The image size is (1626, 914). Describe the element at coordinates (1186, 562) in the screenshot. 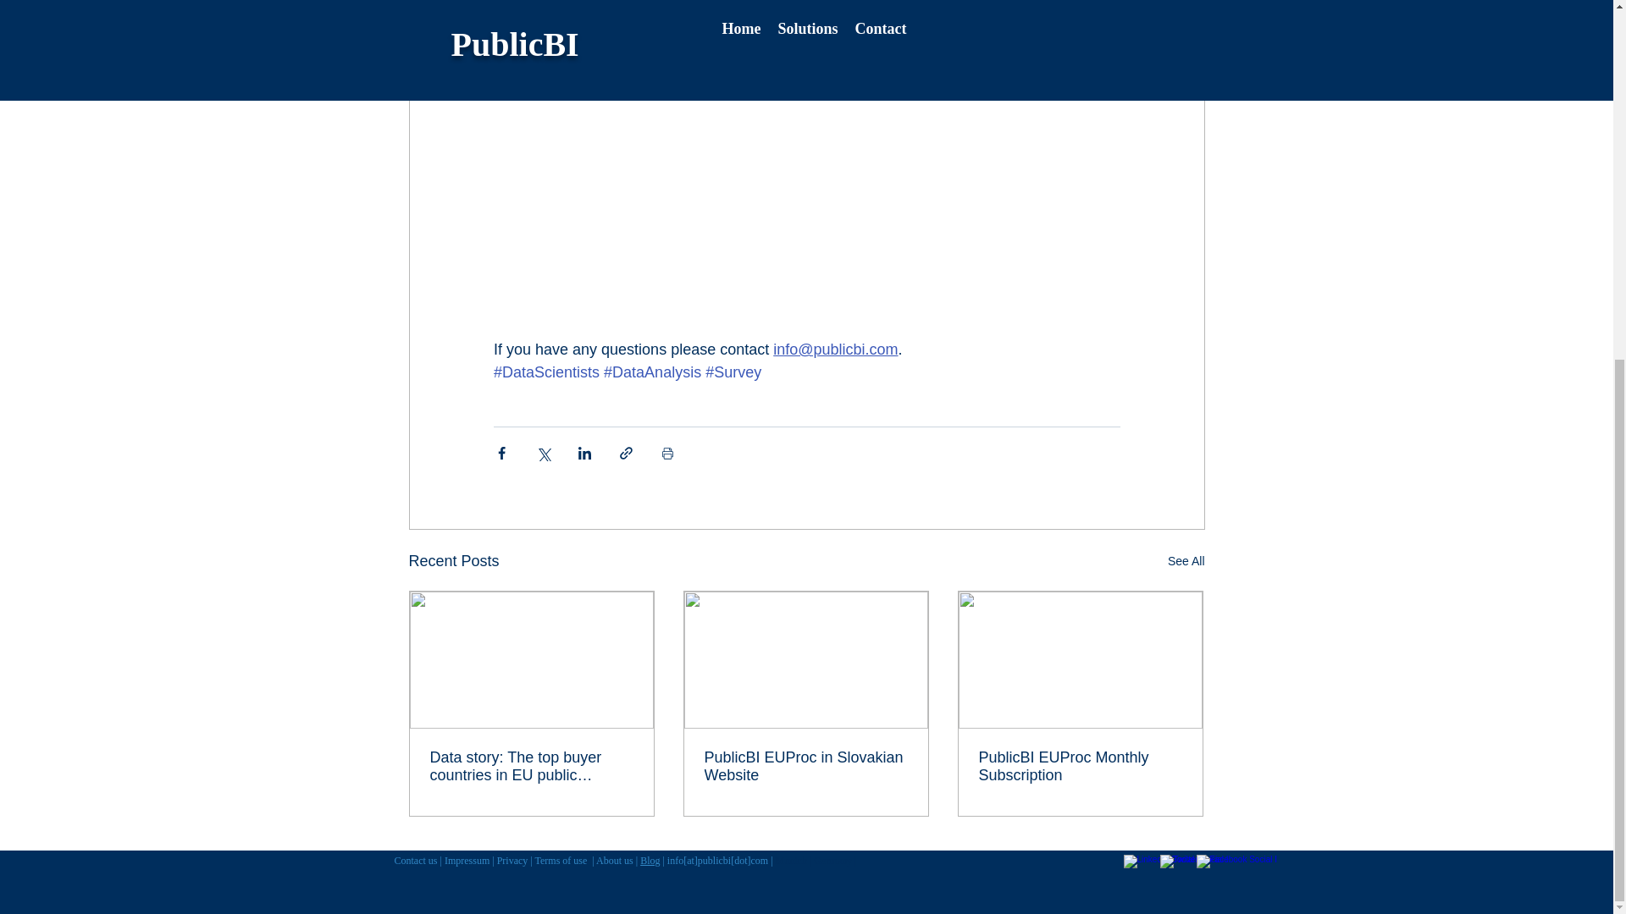

I see `See All` at that location.